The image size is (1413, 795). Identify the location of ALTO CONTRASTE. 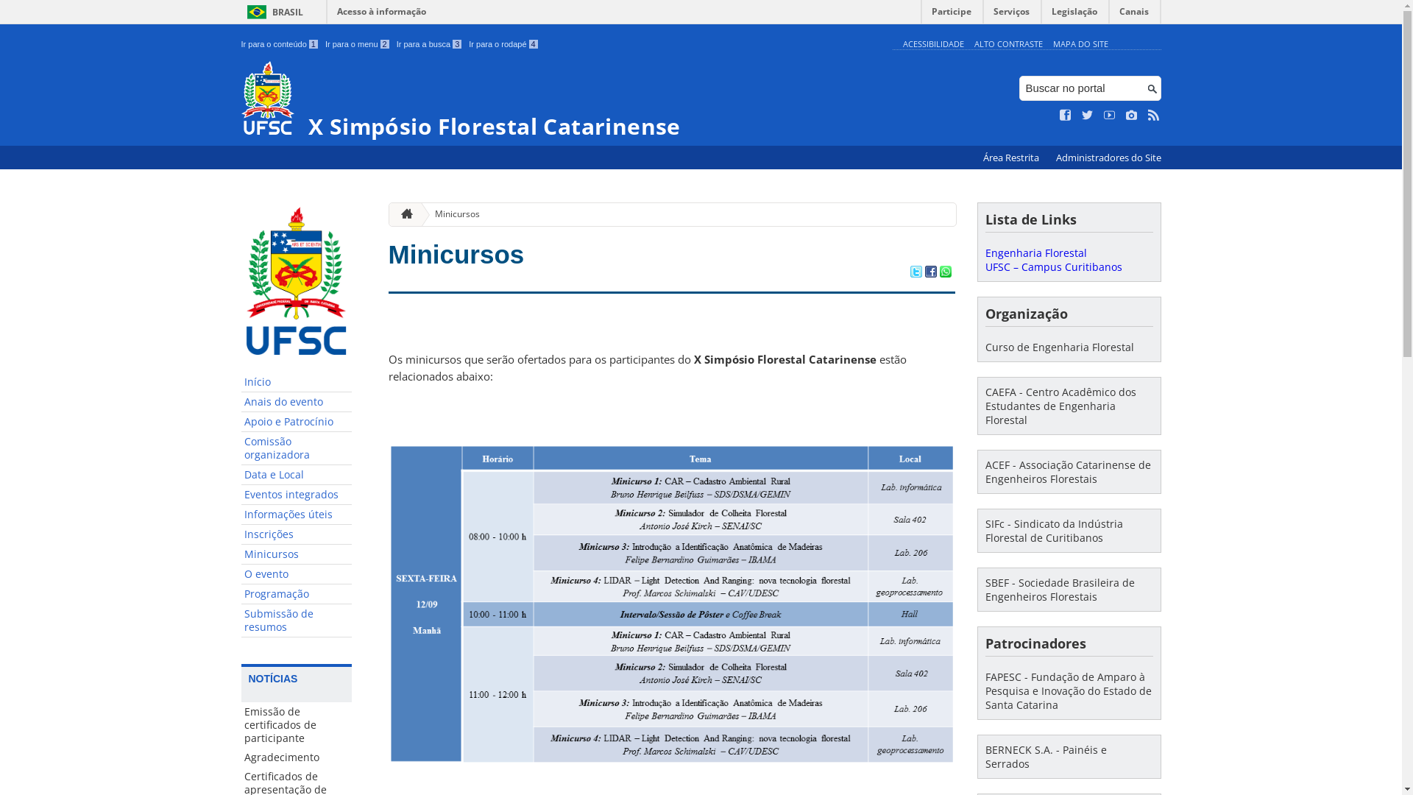
(1008, 44).